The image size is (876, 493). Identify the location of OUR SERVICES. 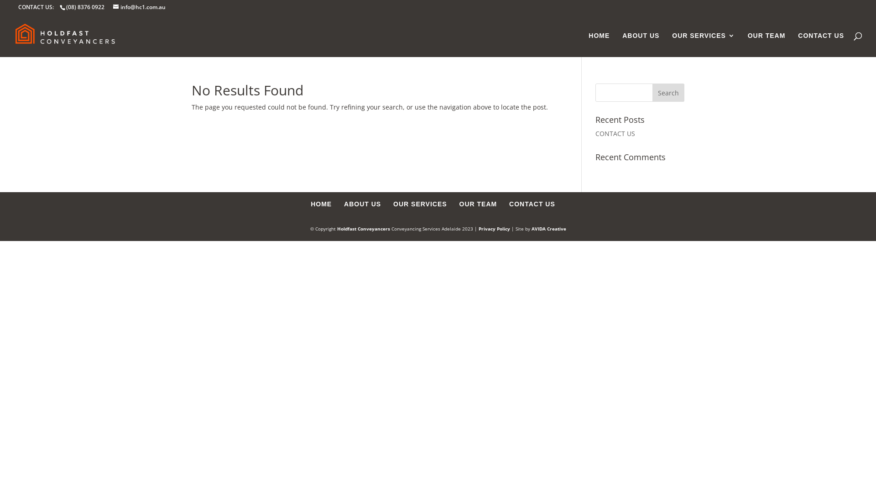
(420, 204).